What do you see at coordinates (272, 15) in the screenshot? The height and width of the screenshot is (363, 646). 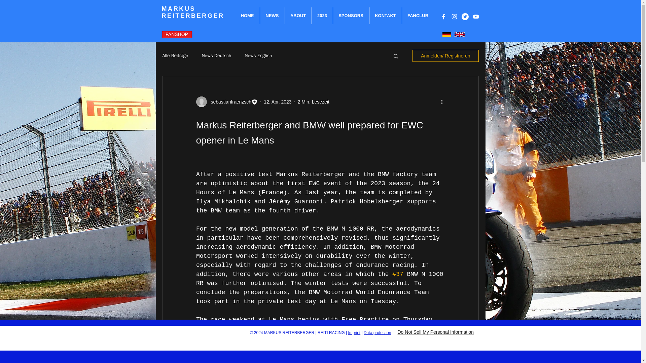 I see `NEWS` at bounding box center [272, 15].